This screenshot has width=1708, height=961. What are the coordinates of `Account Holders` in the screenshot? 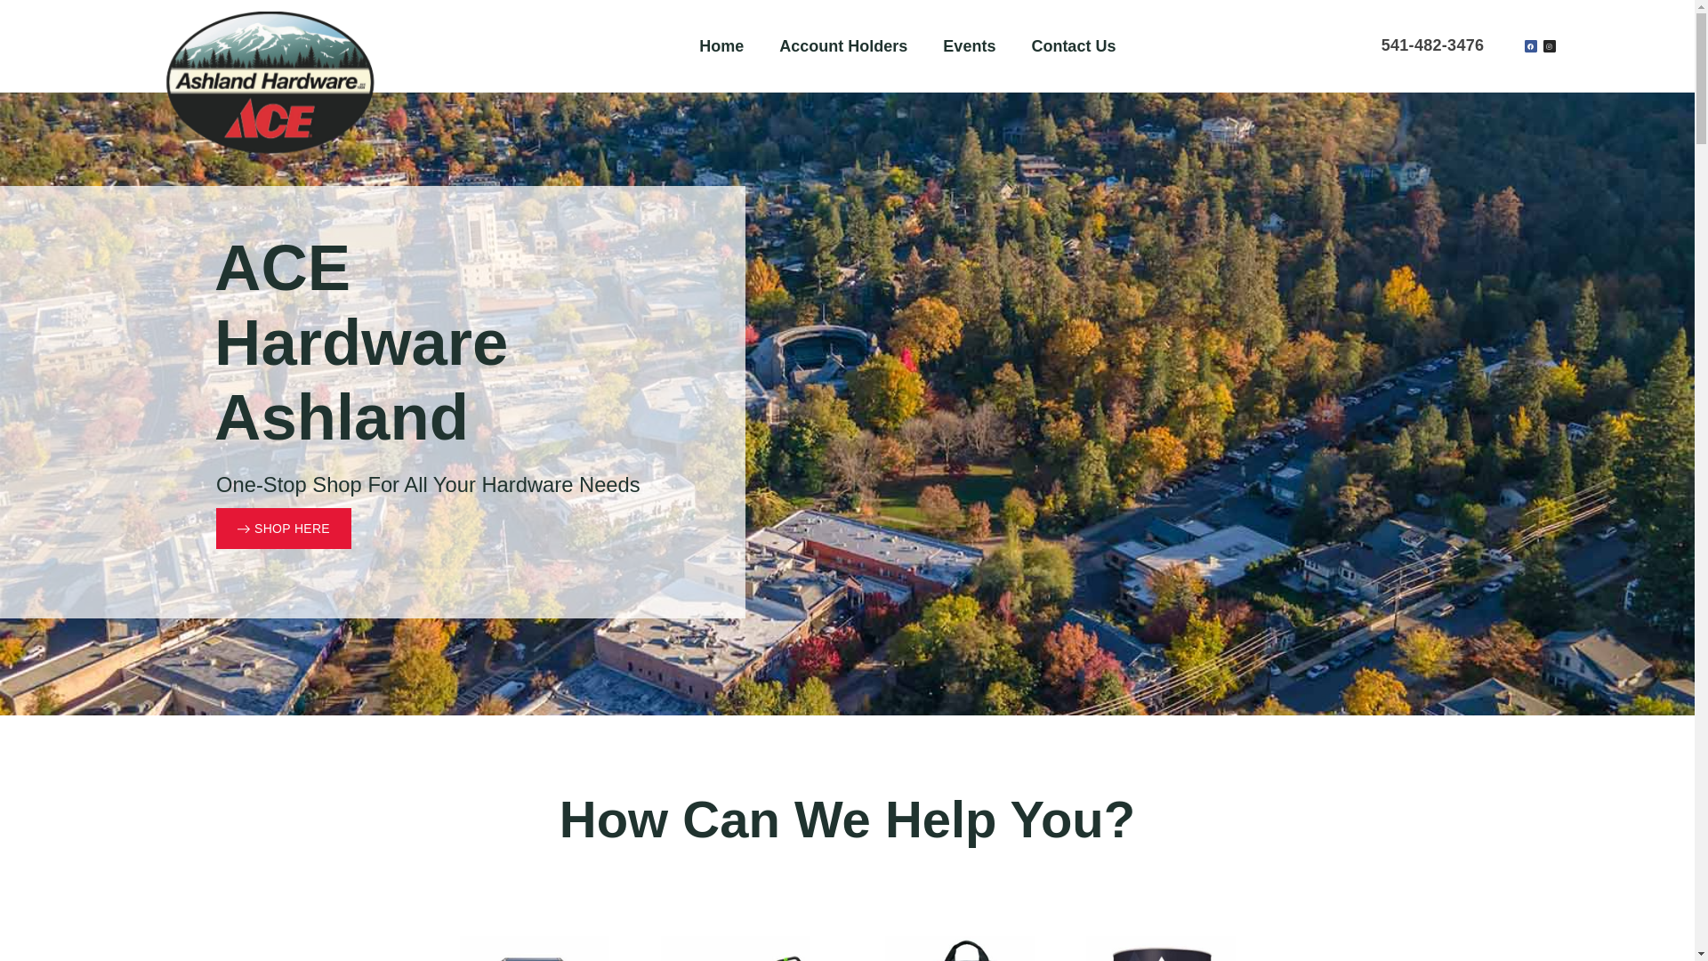 It's located at (843, 46).